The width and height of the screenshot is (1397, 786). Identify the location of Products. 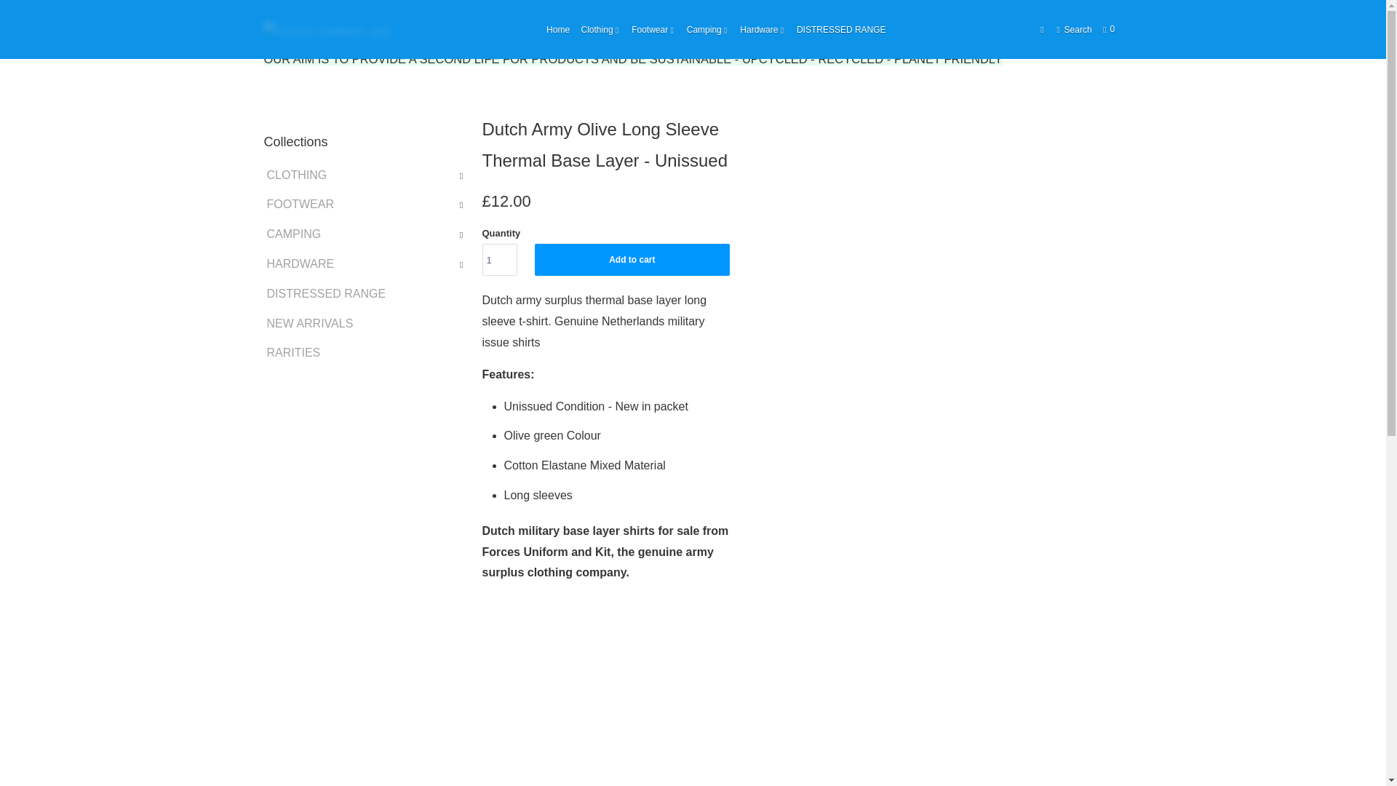
(323, 30).